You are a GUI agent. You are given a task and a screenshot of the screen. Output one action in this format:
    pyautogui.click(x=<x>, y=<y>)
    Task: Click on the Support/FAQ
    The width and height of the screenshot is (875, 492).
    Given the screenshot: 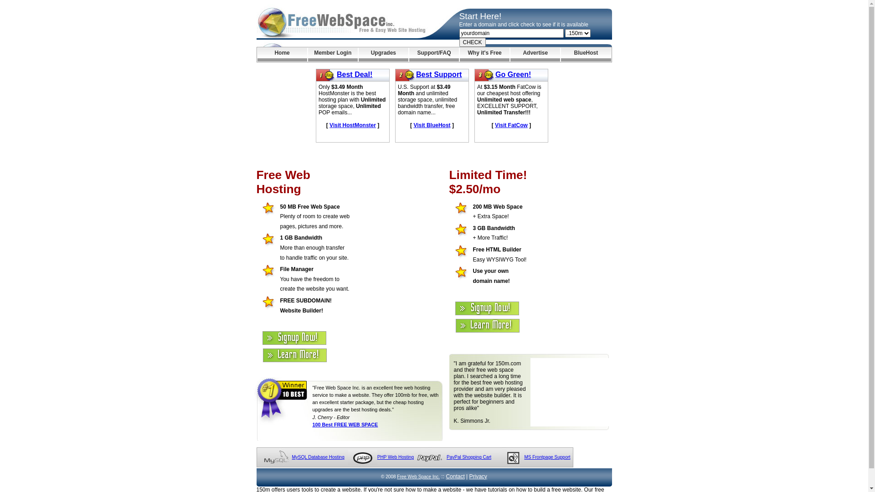 What is the action you would take?
    pyautogui.click(x=434, y=55)
    